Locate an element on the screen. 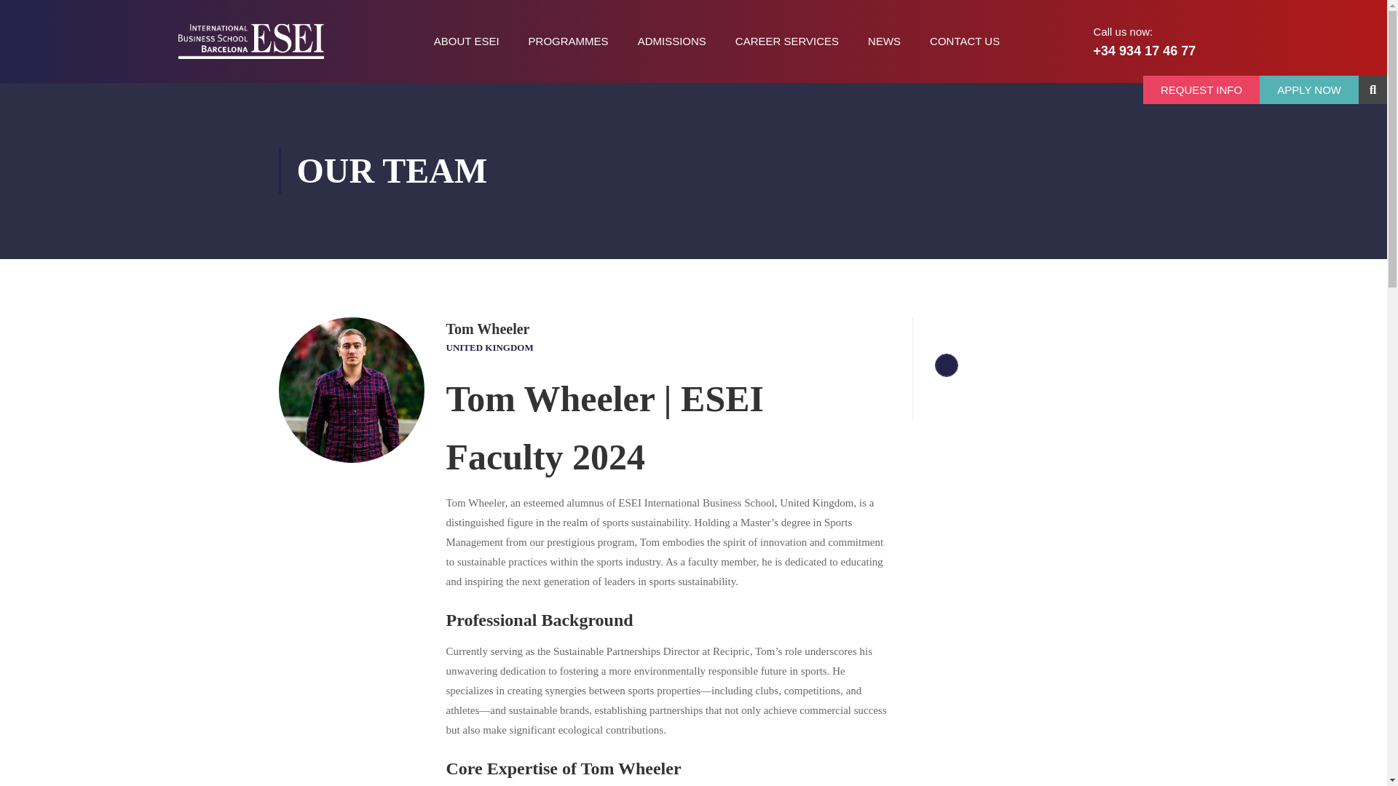 The height and width of the screenshot is (786, 1398). ABOUT ESEI is located at coordinates (467, 41).